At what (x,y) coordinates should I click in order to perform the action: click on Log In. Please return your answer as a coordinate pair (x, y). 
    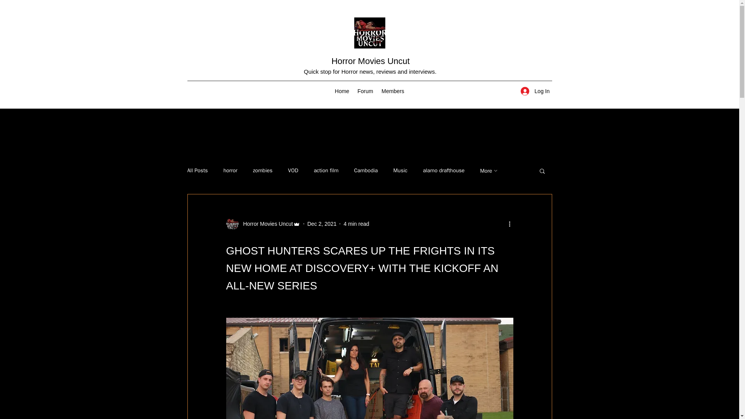
    Looking at the image, I should click on (535, 91).